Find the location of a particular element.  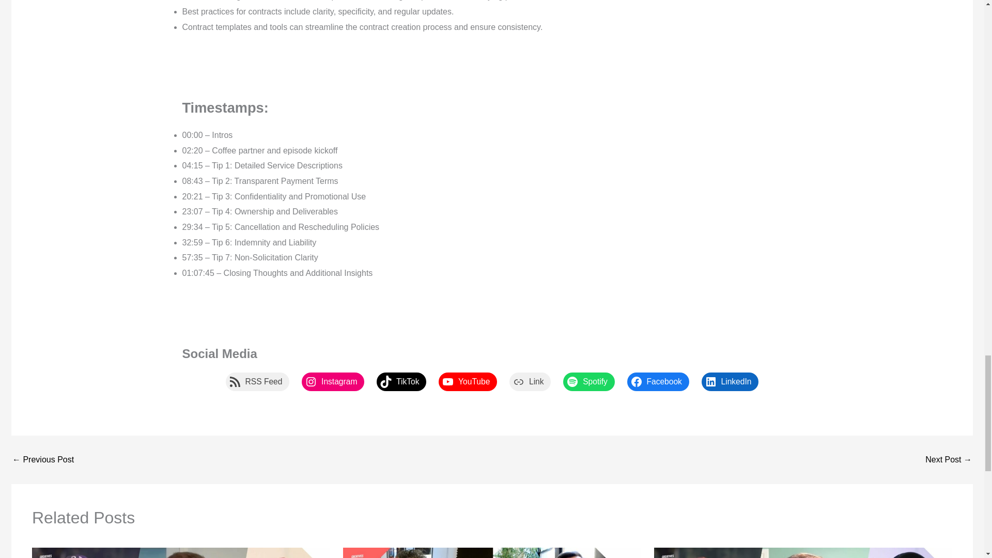

Link is located at coordinates (530, 382).